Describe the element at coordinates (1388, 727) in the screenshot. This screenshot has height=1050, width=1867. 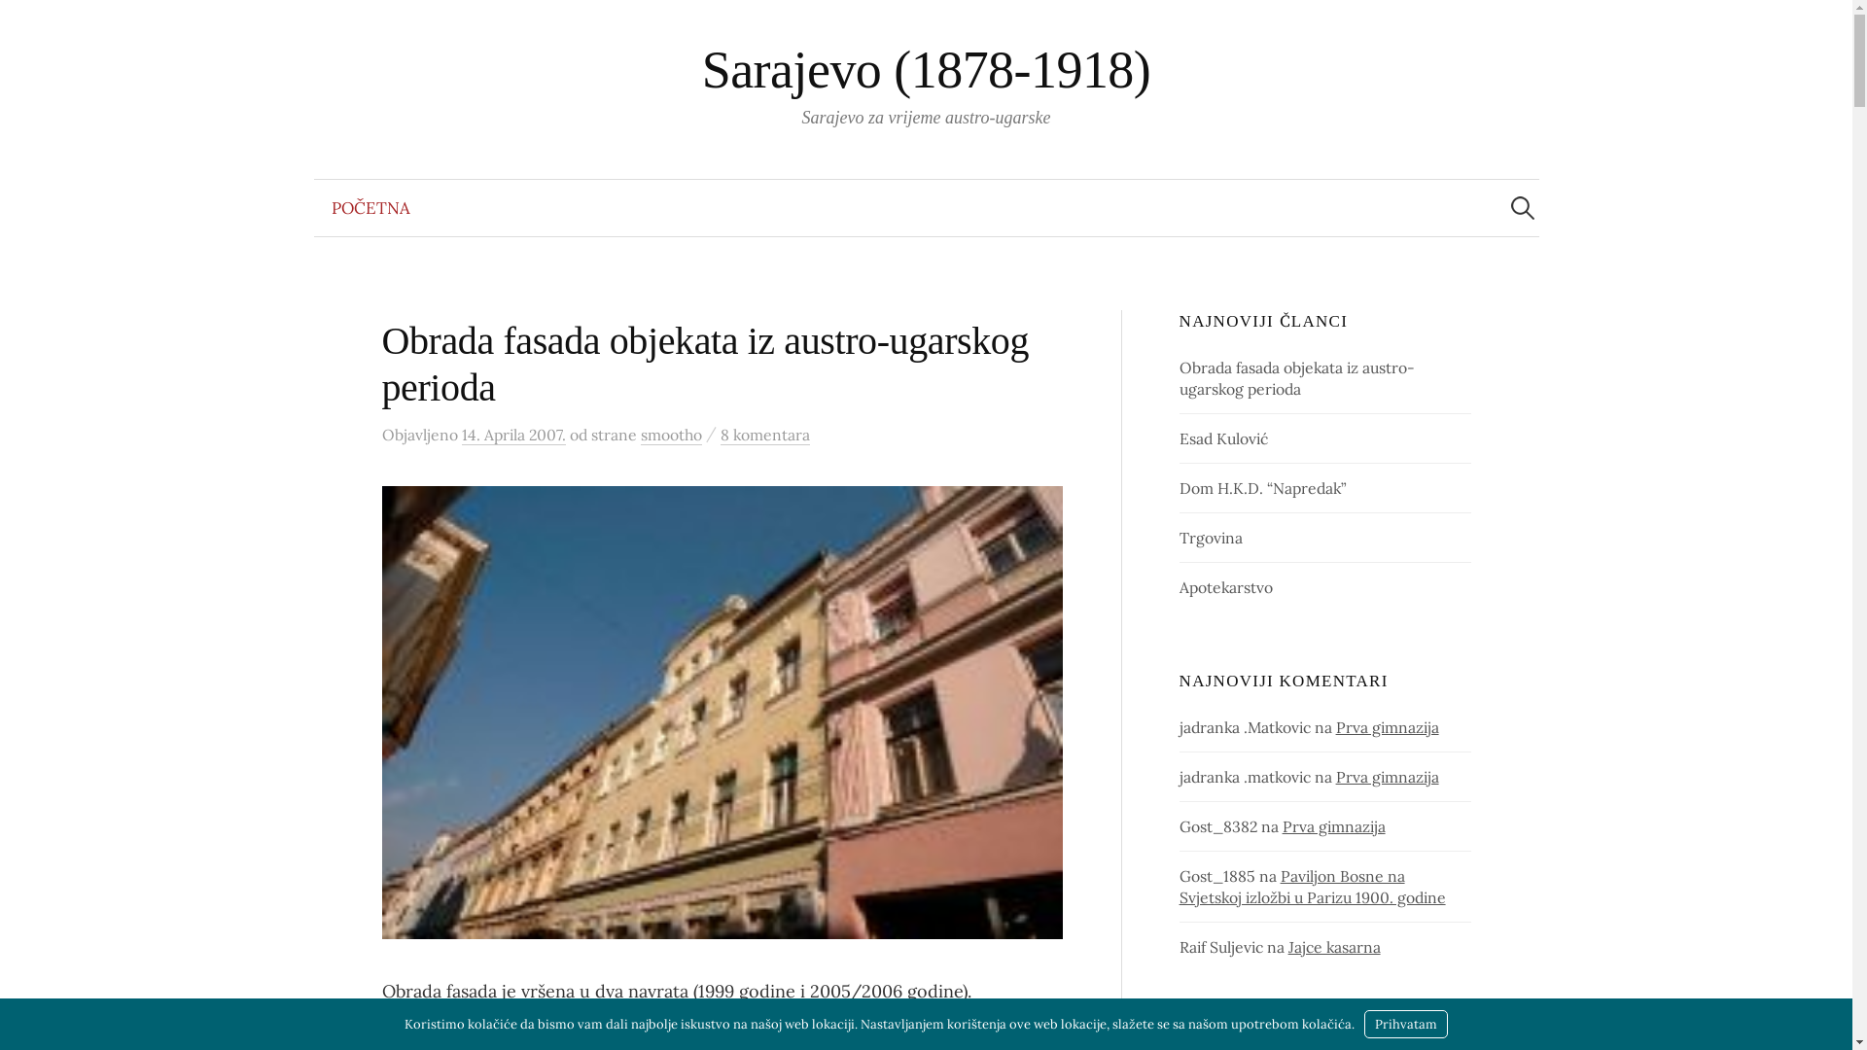
I see `Prva gimnazija` at that location.